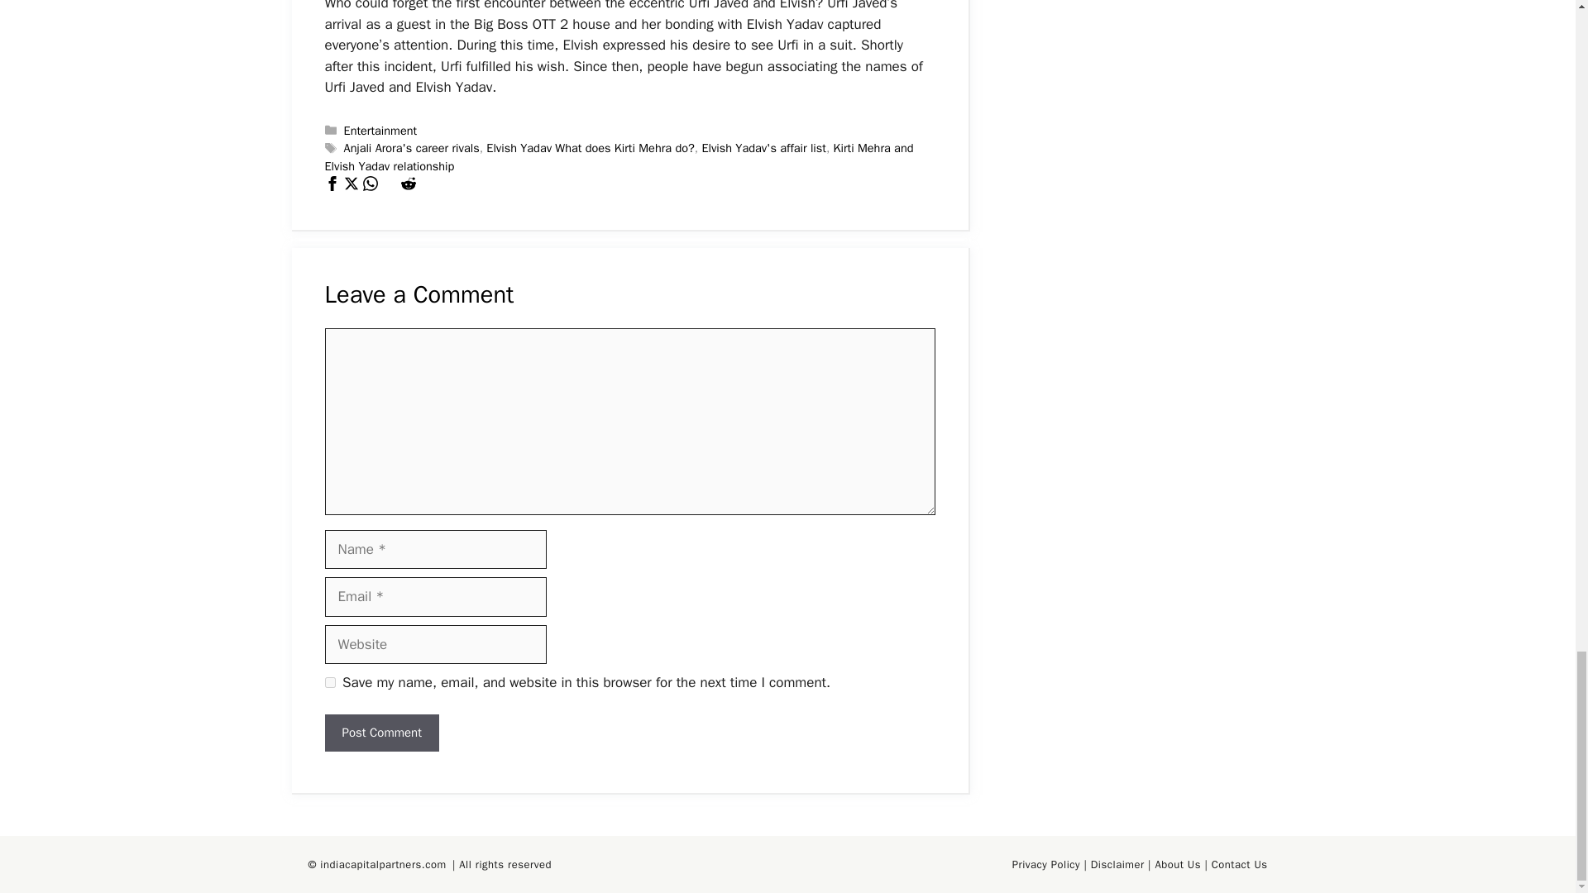 The image size is (1588, 893). I want to click on yes, so click(329, 681).